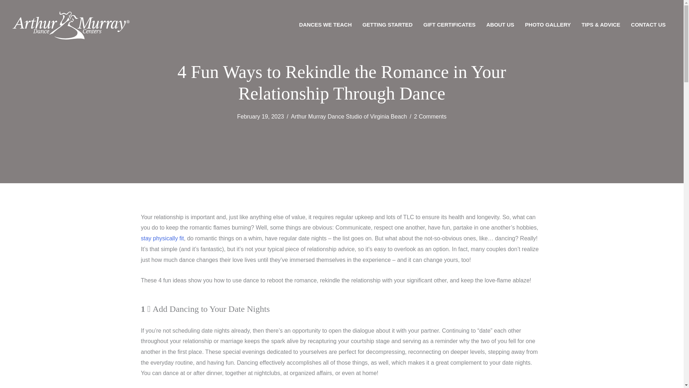 The width and height of the screenshot is (689, 388). I want to click on DANCES WE TEACH, so click(325, 24).